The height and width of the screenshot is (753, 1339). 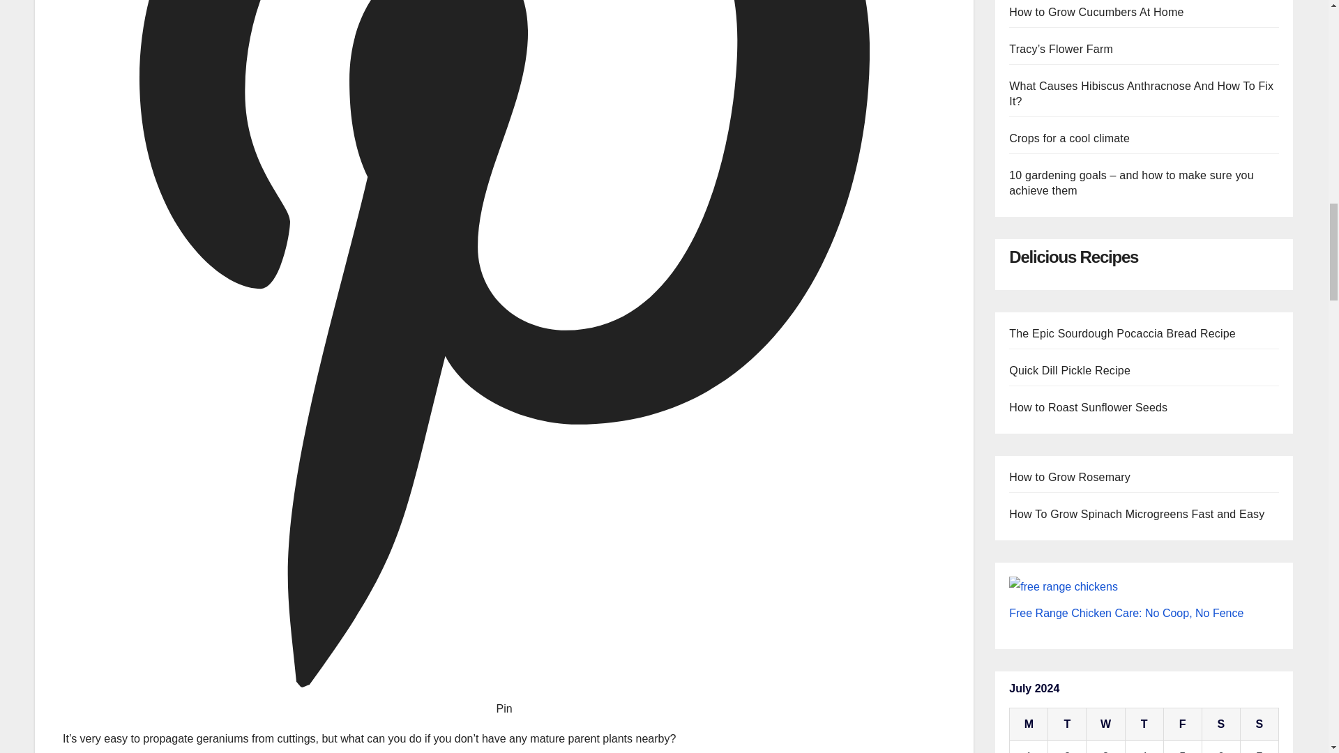 I want to click on Saturday, so click(x=1220, y=724).